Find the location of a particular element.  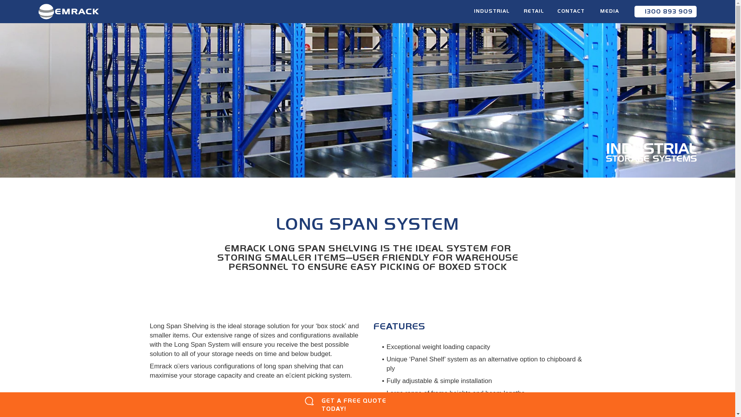

Industrial Storage Systems is located at coordinates (651, 153).